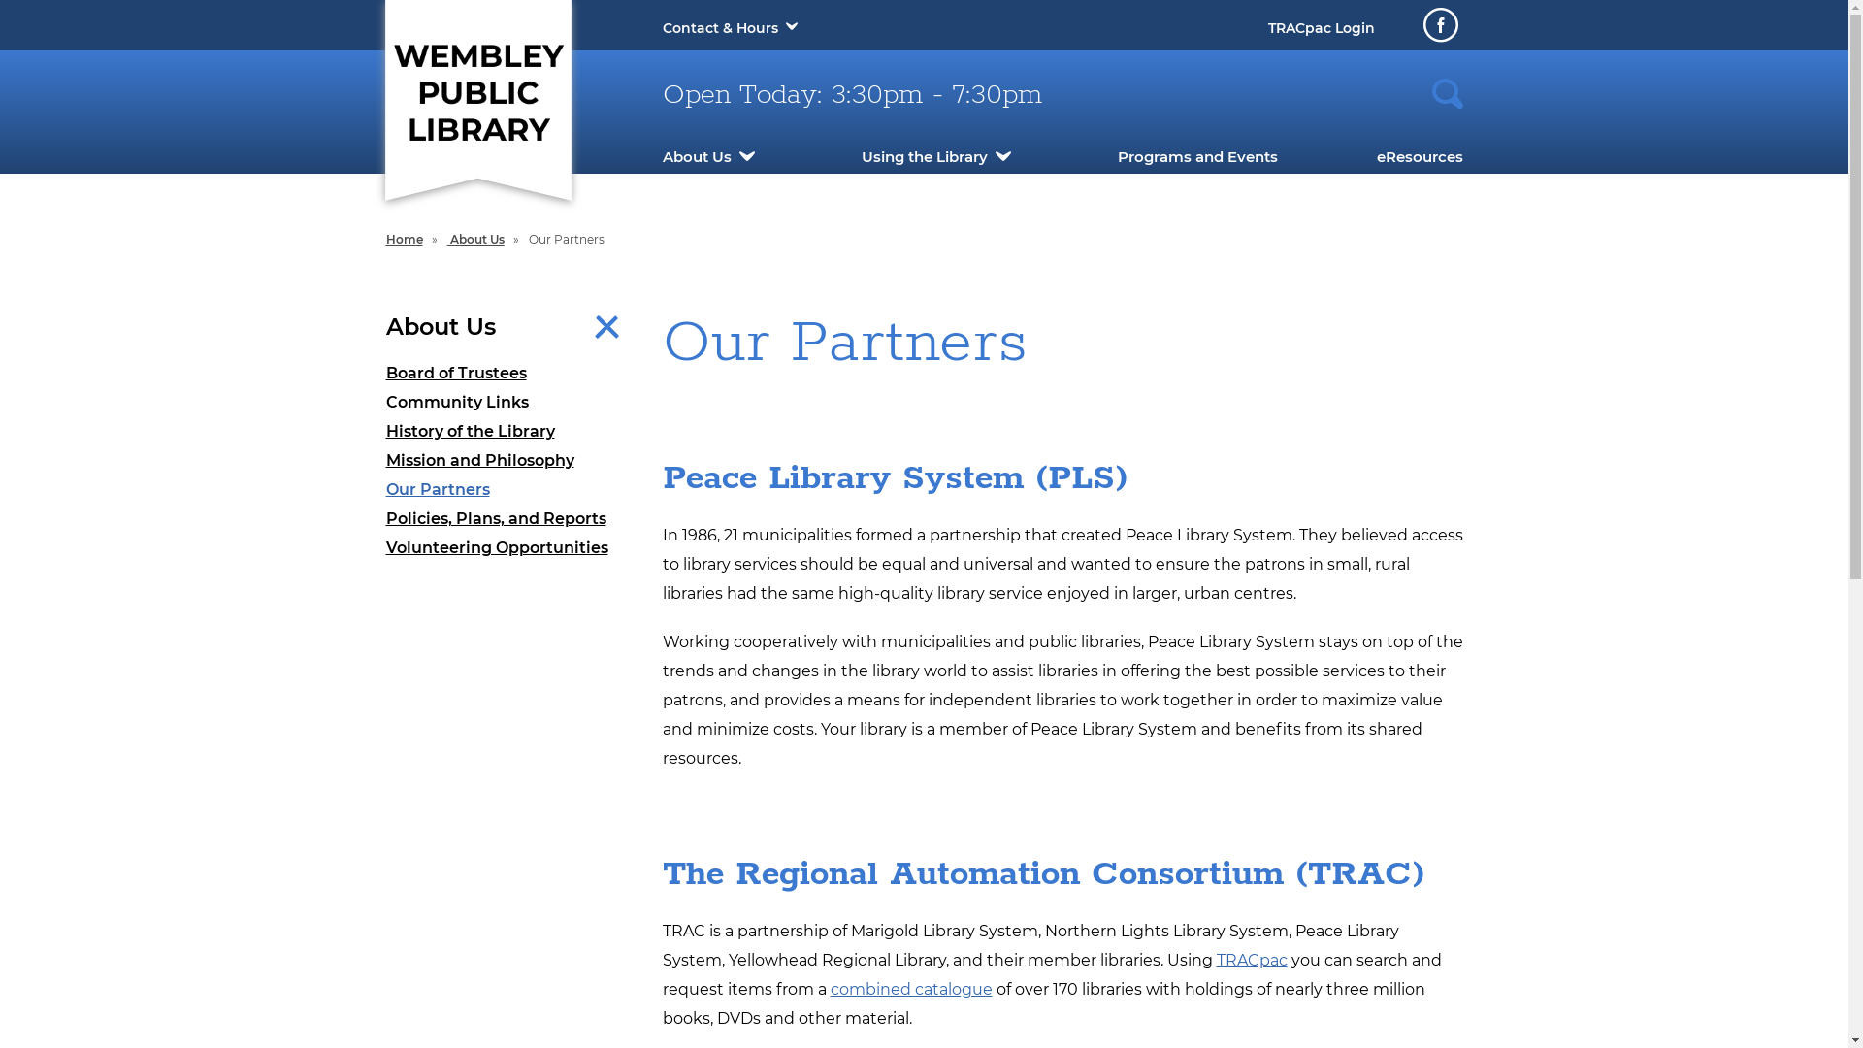  I want to click on Contact & Hours, so click(720, 28).